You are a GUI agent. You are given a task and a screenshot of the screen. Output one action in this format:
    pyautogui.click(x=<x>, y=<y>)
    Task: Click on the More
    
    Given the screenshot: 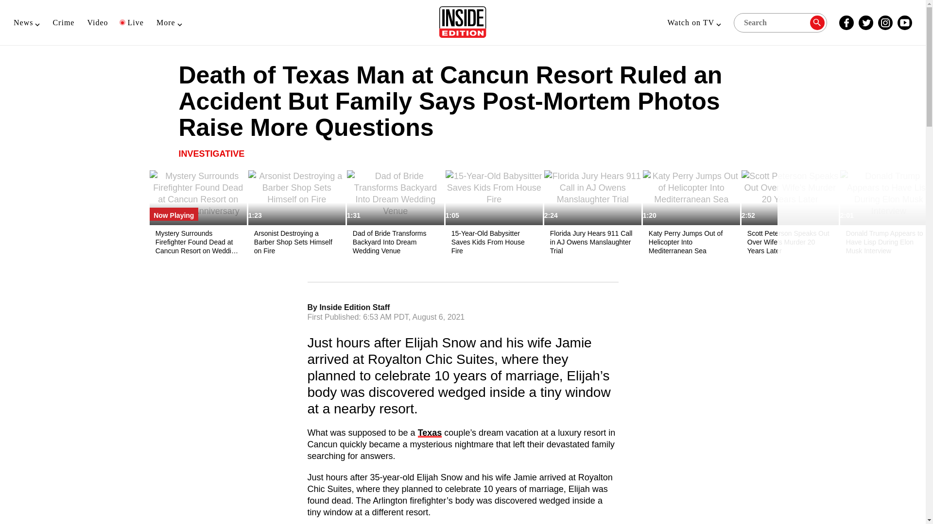 What is the action you would take?
    pyautogui.click(x=169, y=22)
    